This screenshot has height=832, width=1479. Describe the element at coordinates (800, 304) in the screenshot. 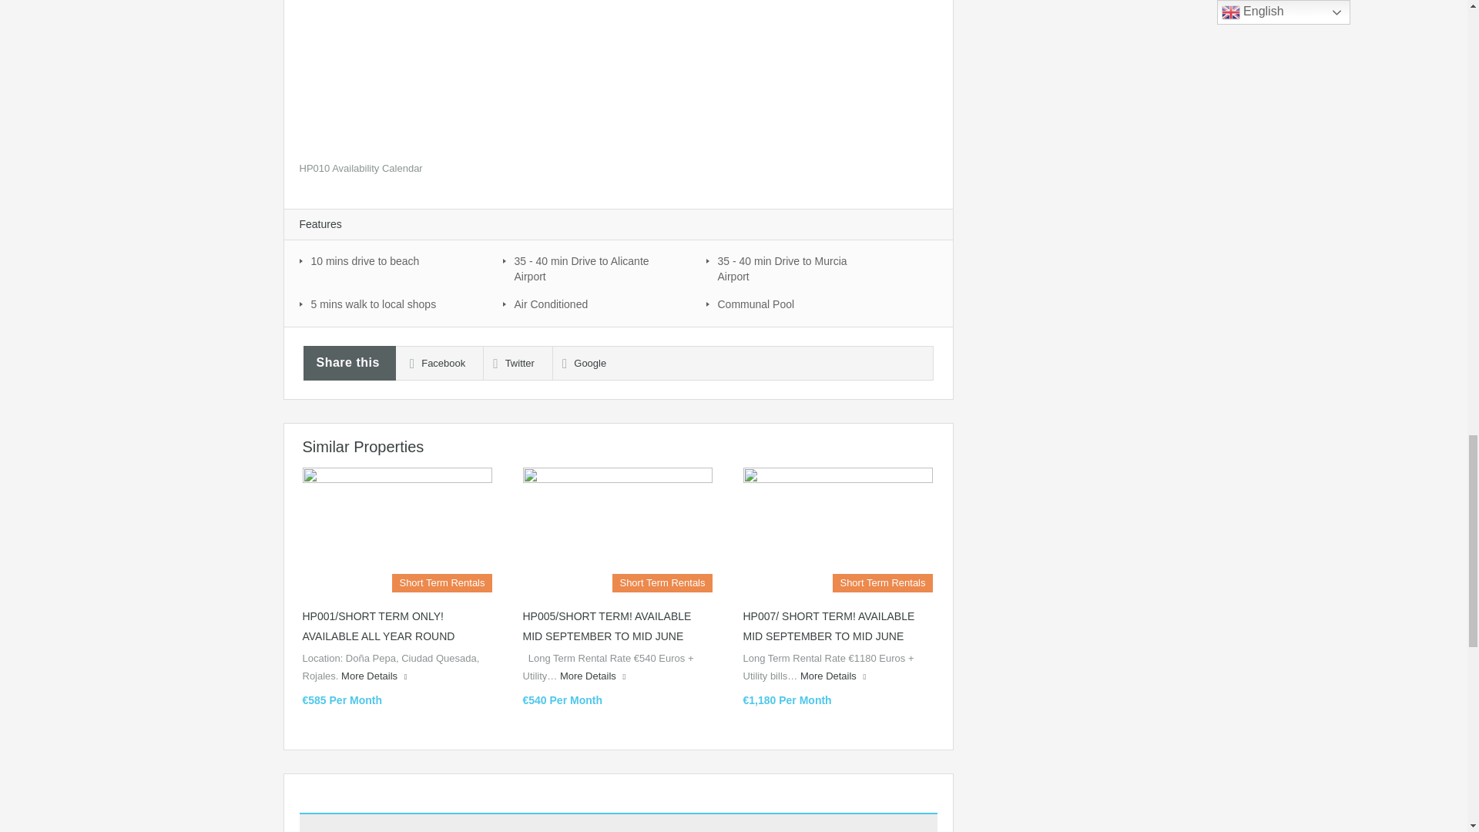

I see `Communal Pool` at that location.